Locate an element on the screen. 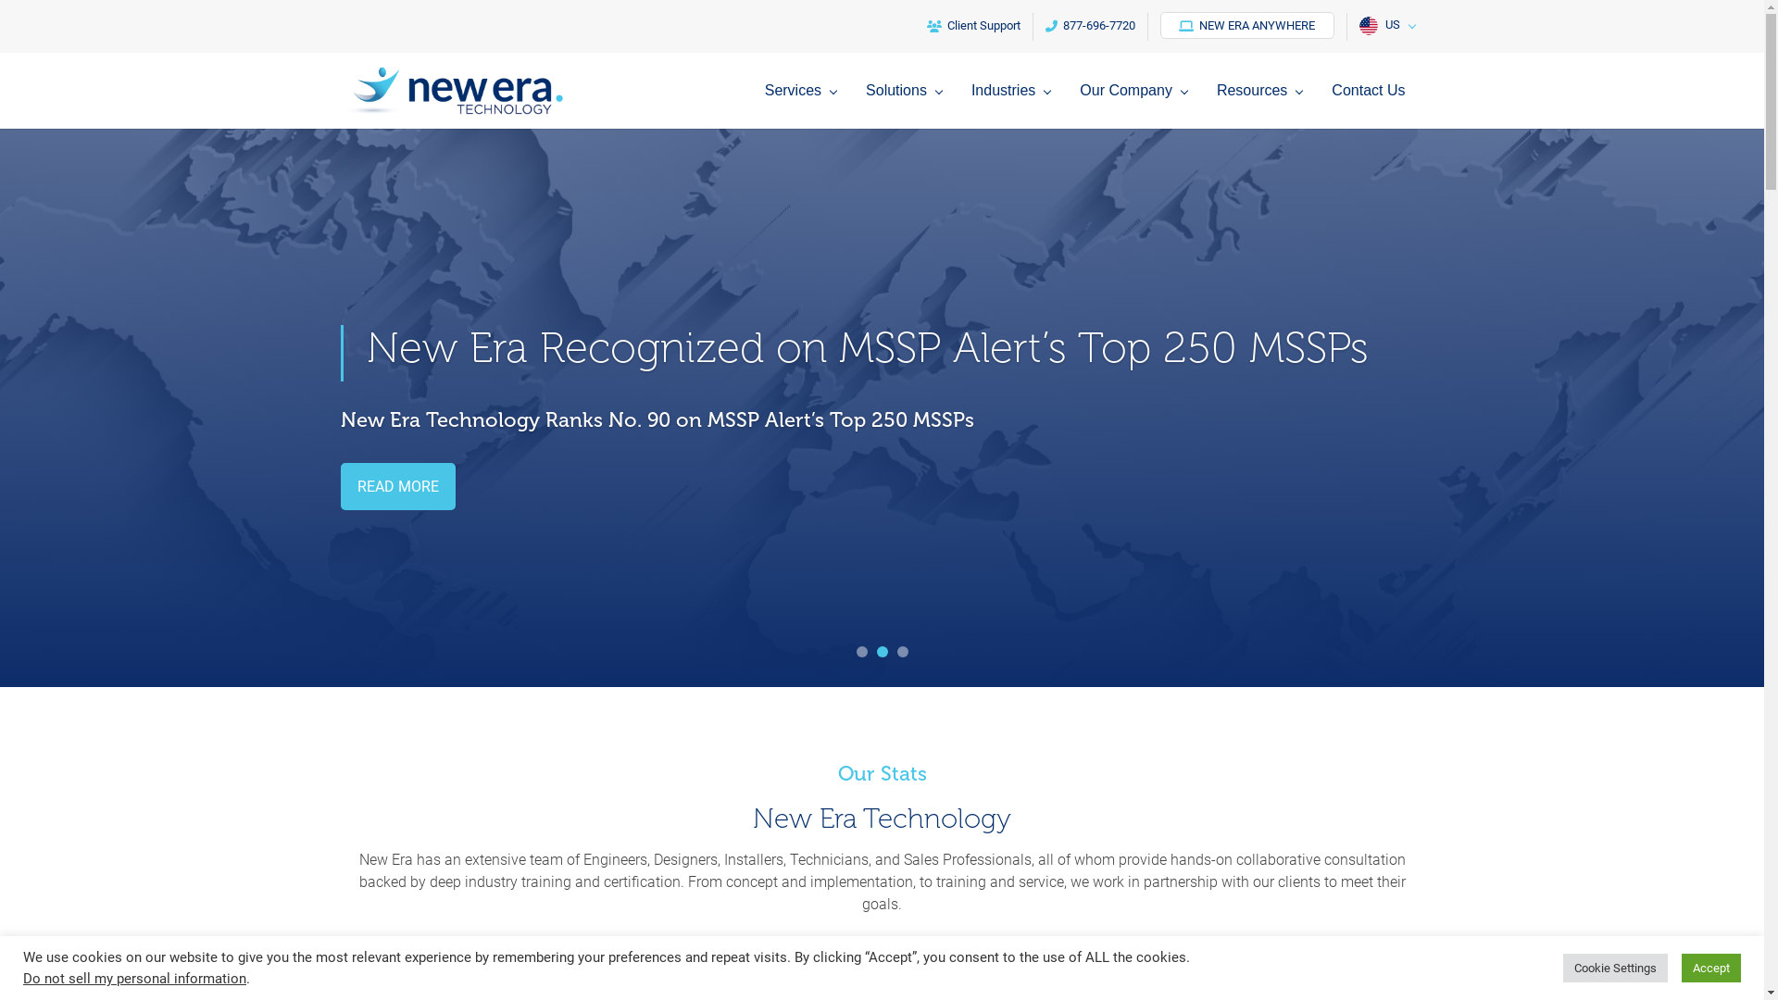 The width and height of the screenshot is (1778, 1000). Client Support is located at coordinates (974, 27).